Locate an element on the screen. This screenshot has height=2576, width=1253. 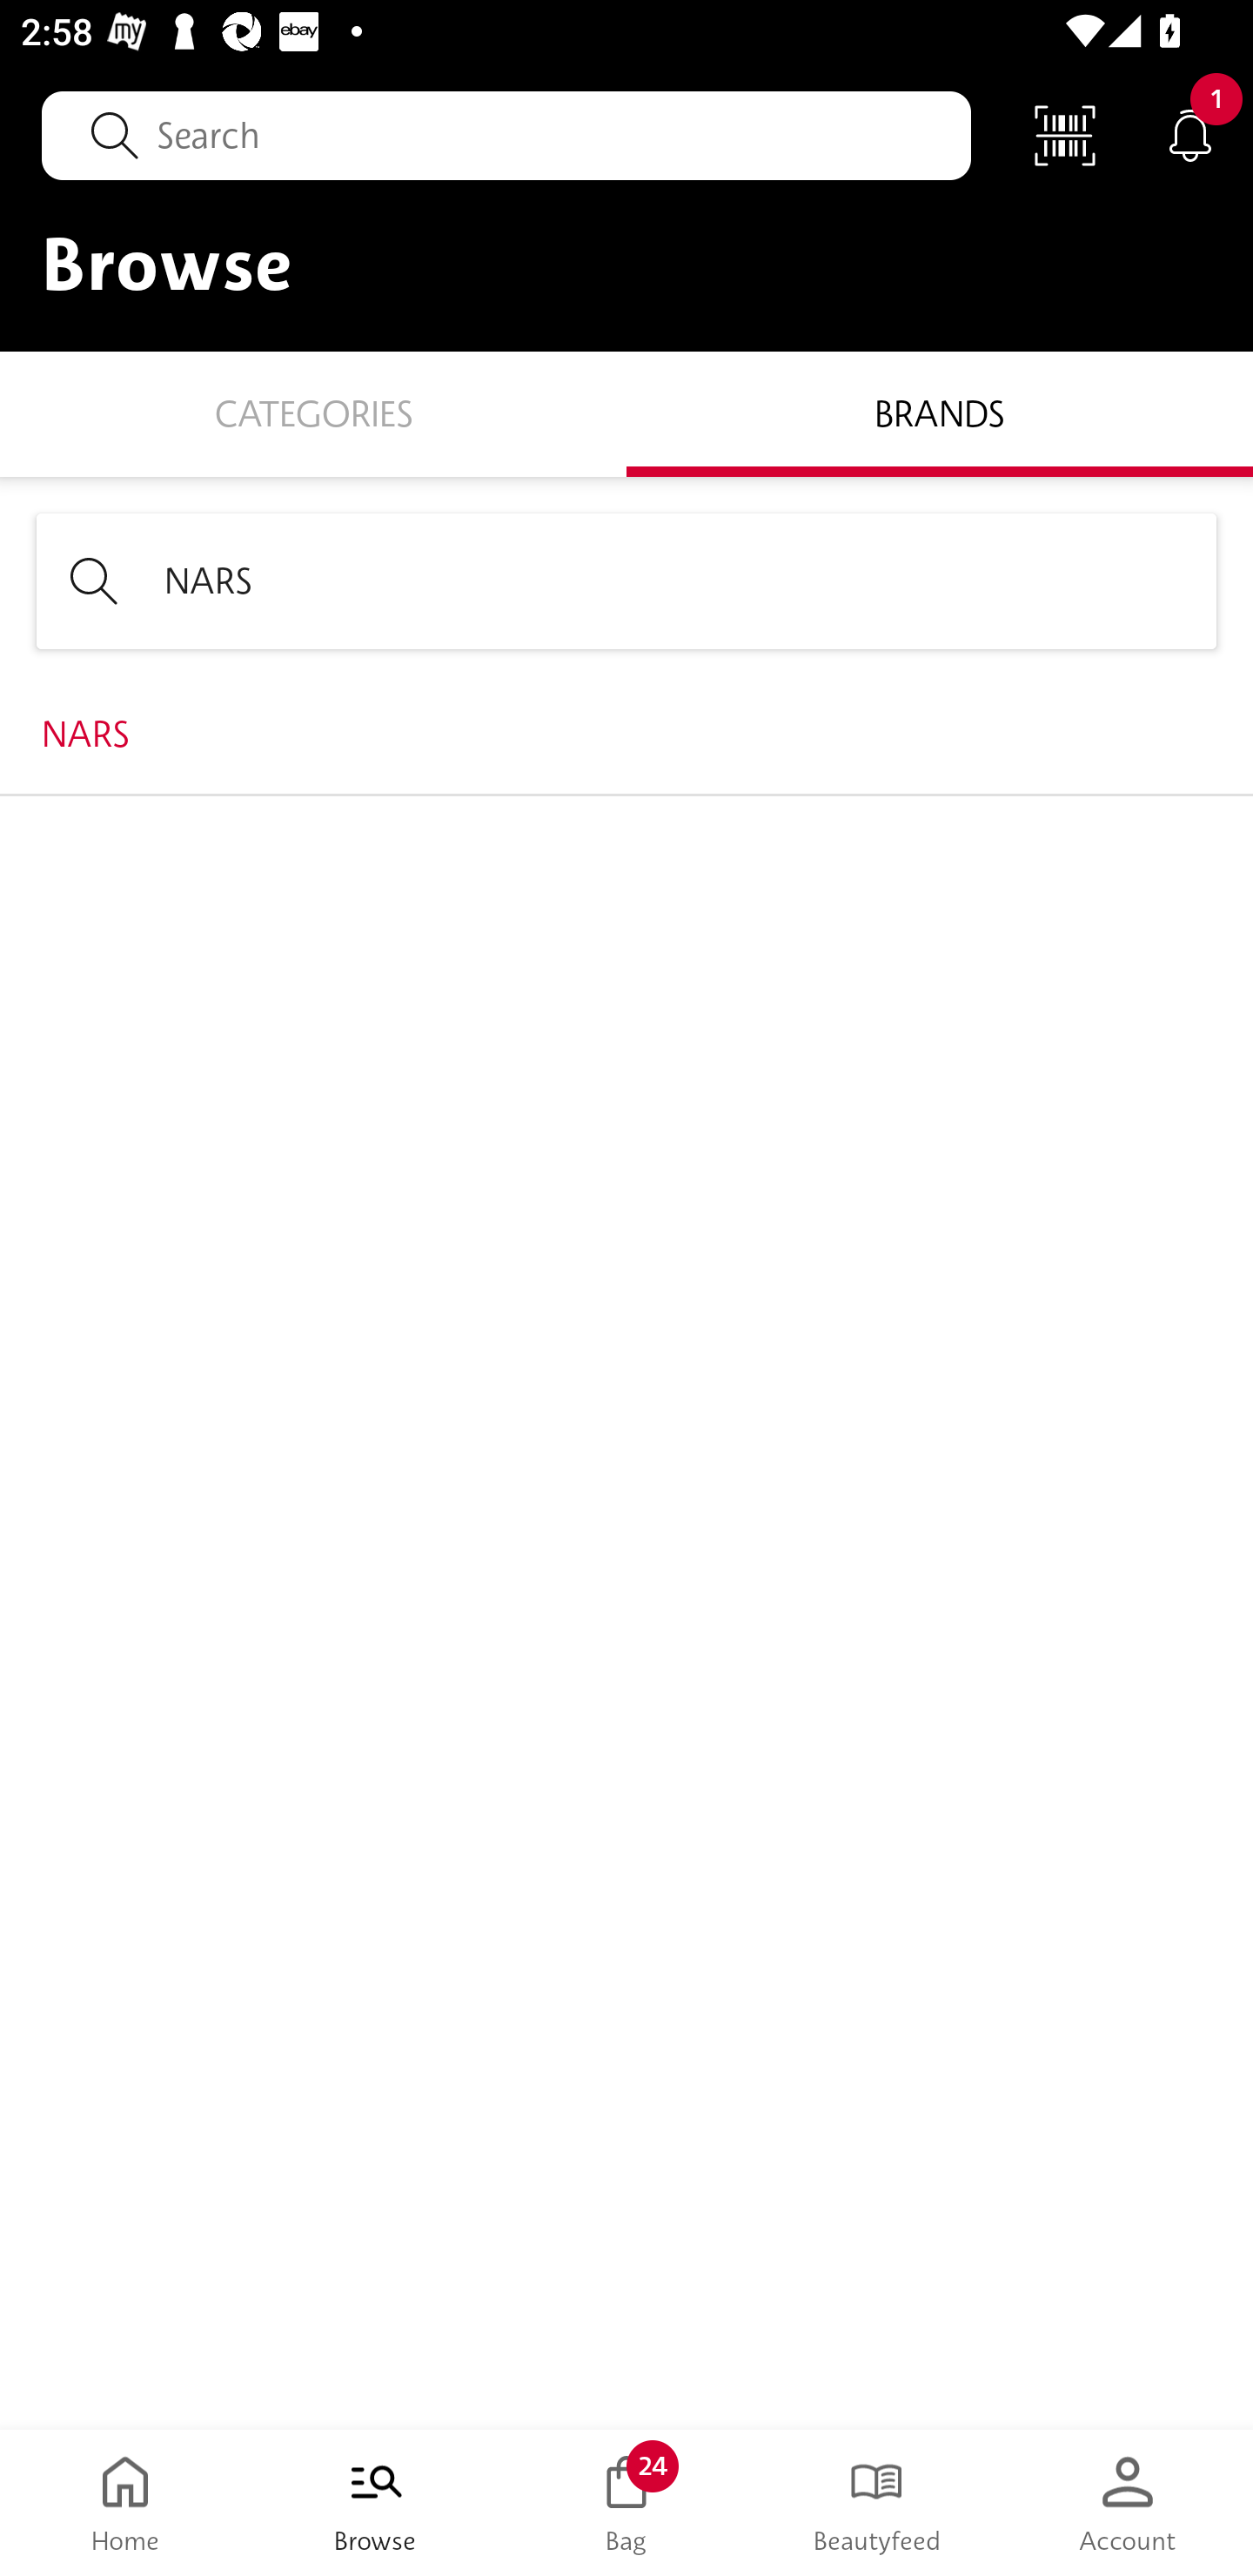
Notifications is located at coordinates (1190, 134).